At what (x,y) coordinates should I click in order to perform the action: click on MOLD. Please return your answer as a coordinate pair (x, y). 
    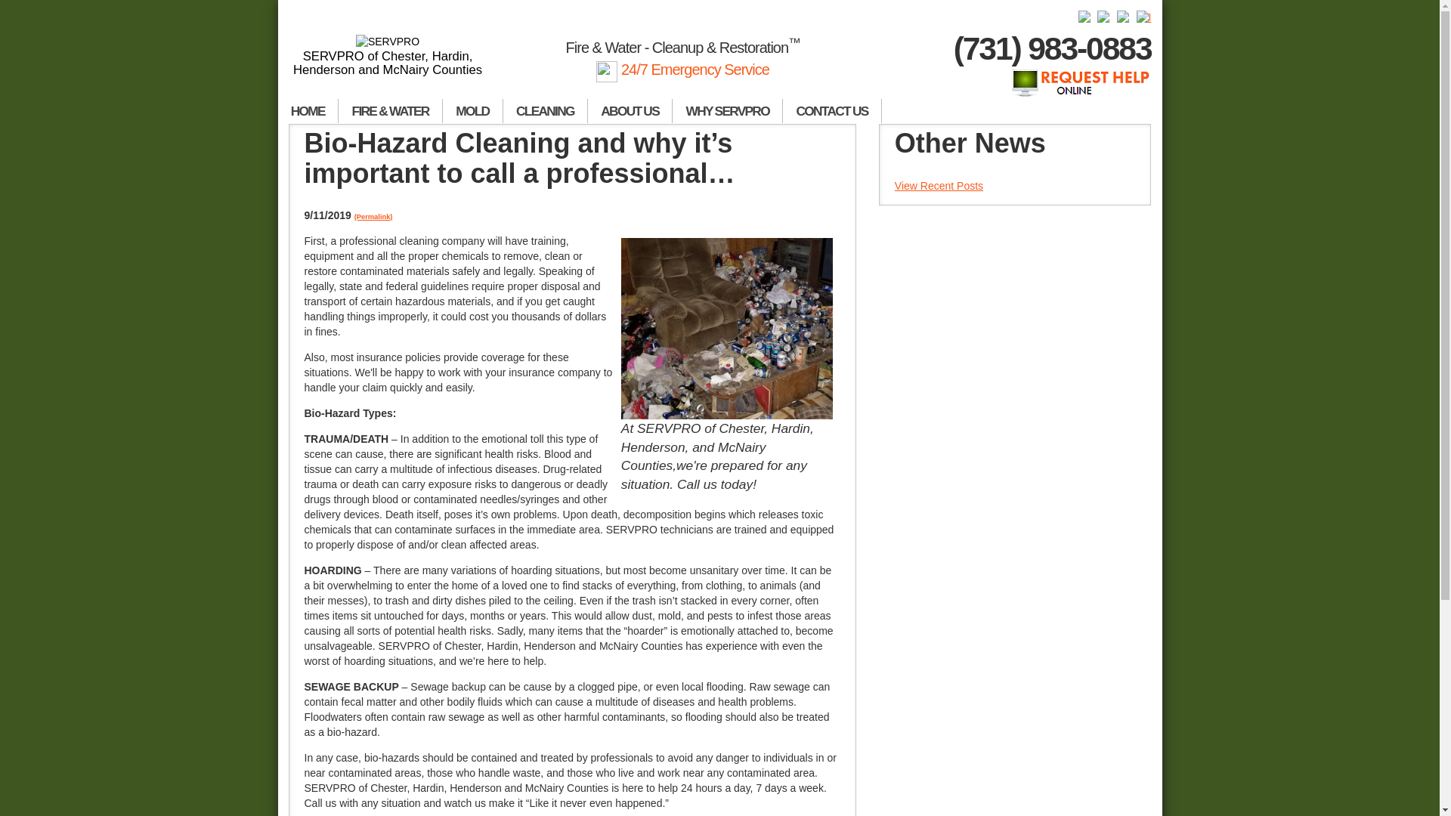
    Looking at the image, I should click on (473, 111).